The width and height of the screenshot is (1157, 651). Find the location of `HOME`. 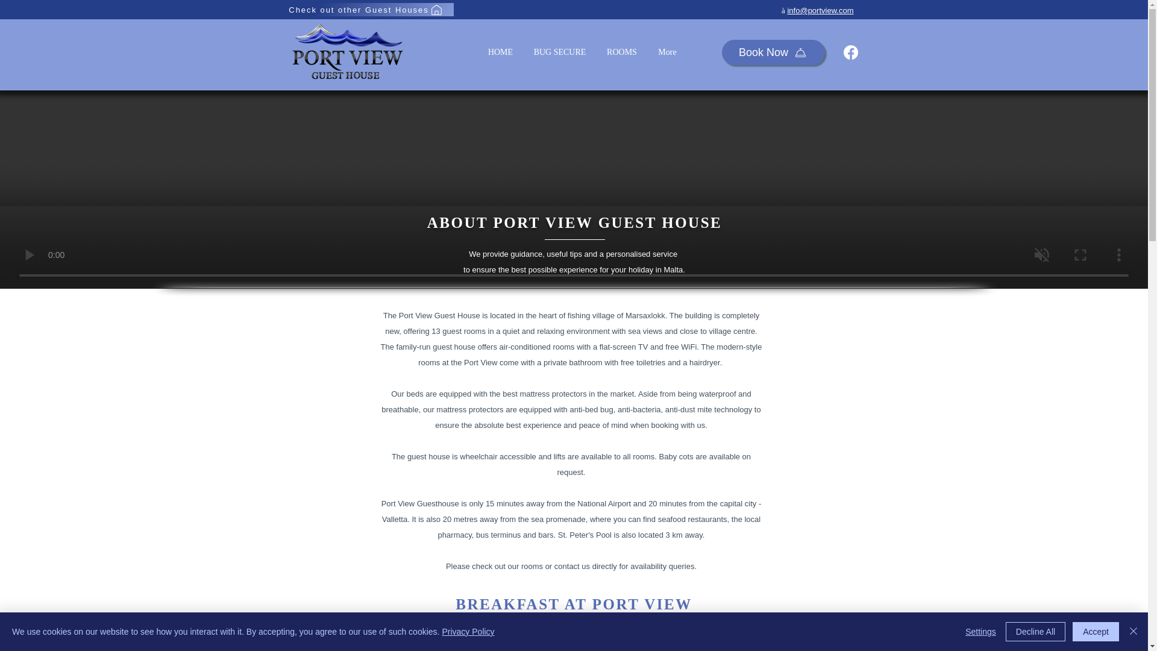

HOME is located at coordinates (500, 52).